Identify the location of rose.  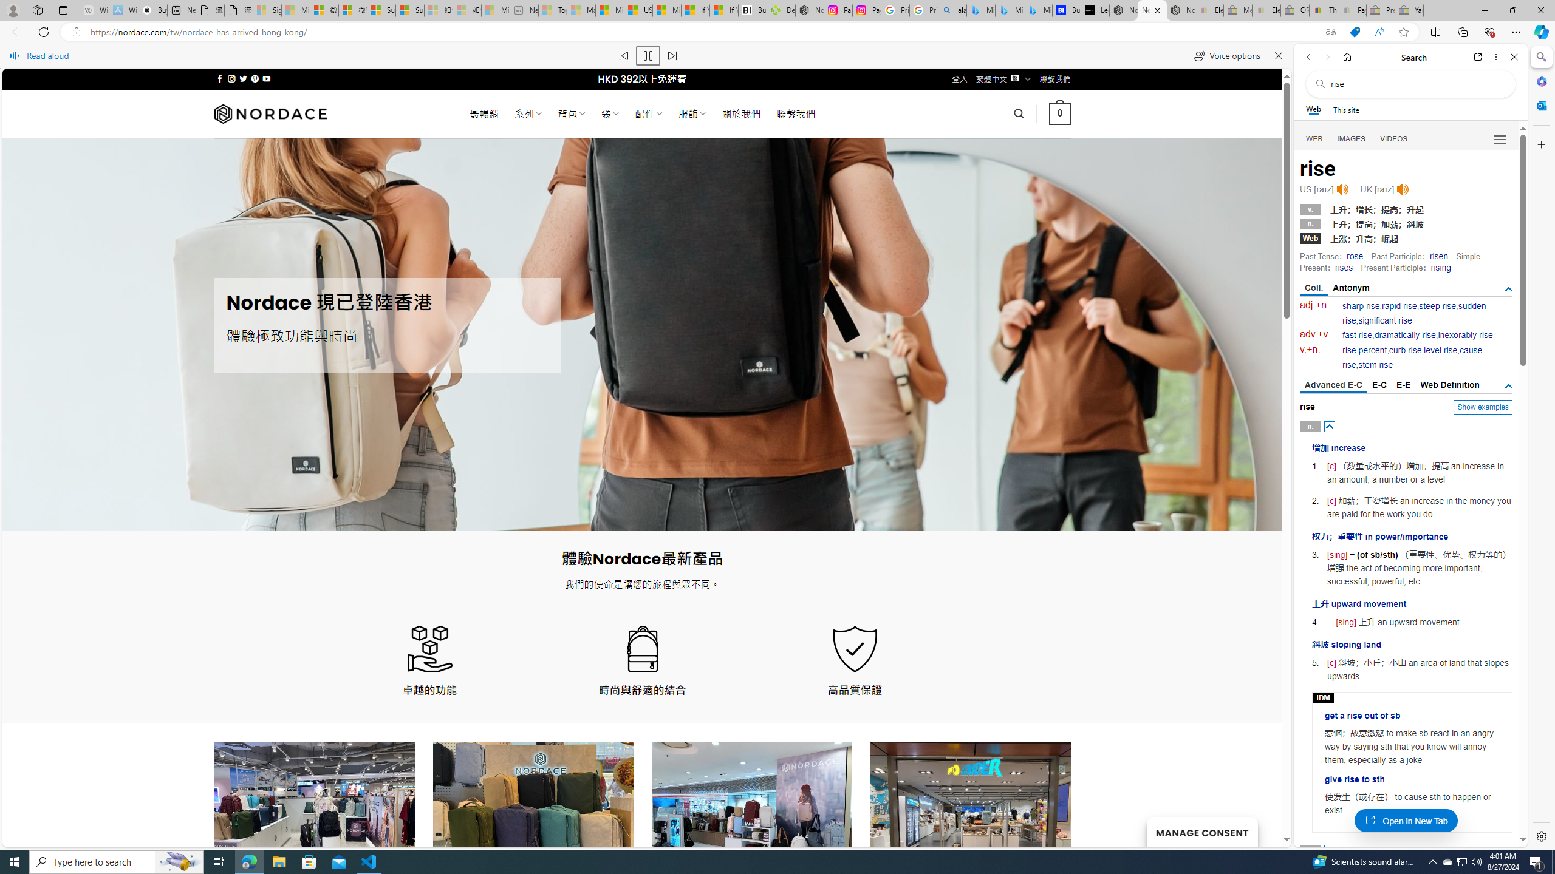
(1355, 256).